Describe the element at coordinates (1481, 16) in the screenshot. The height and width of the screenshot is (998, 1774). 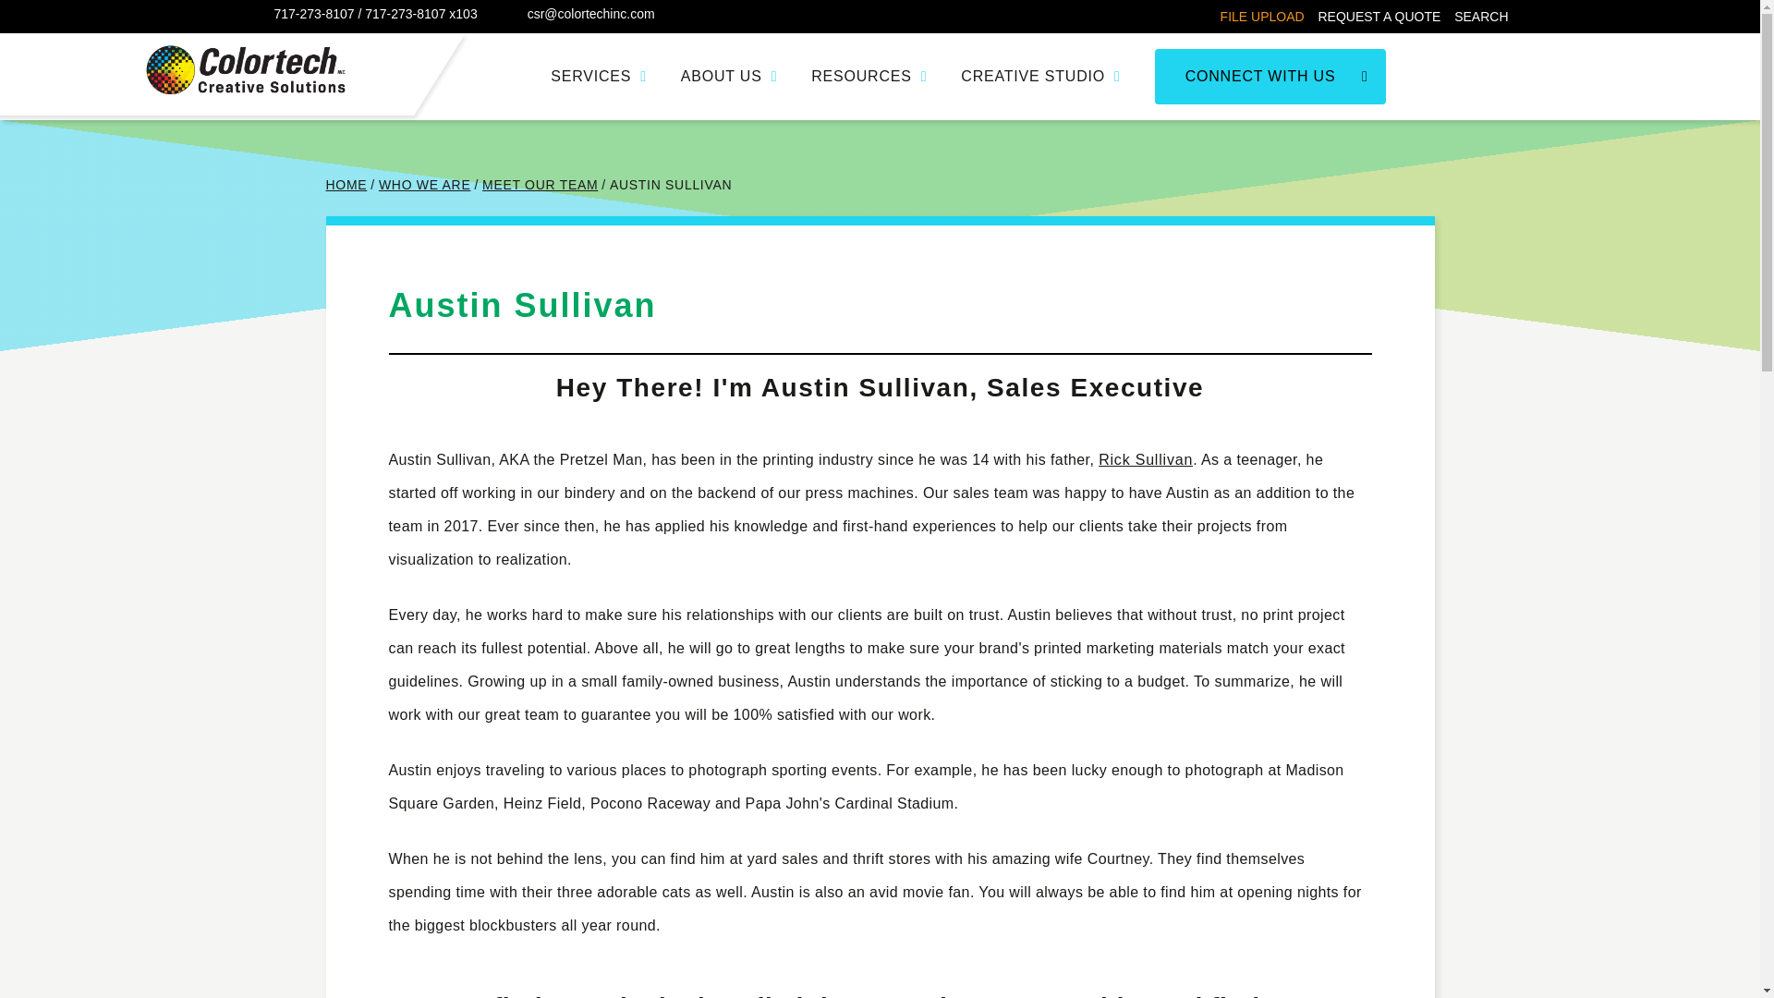
I see `SEARCH` at that location.